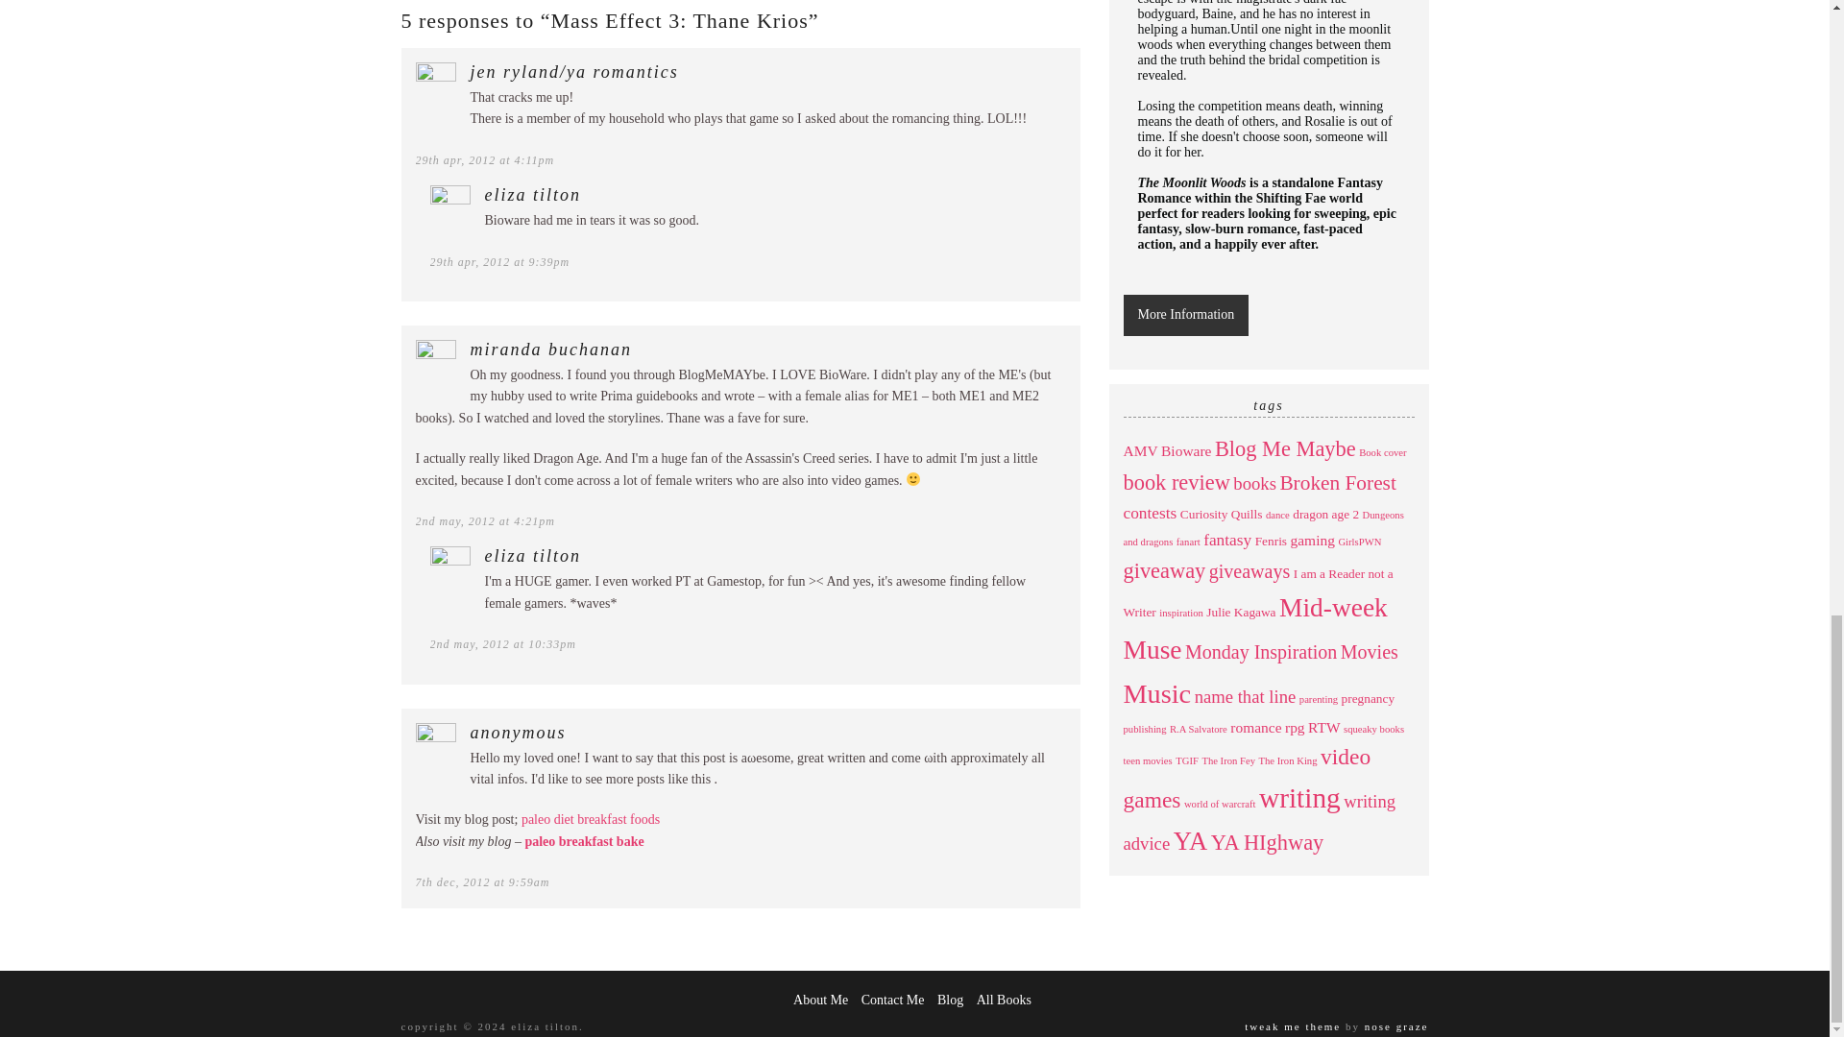 This screenshot has height=1037, width=1844. What do you see at coordinates (532, 555) in the screenshot?
I see `eliza tilton` at bounding box center [532, 555].